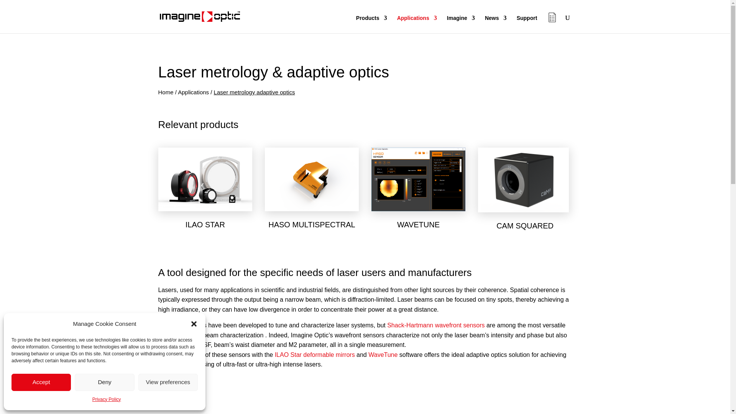 The height and width of the screenshot is (414, 736). I want to click on Products, so click(371, 24).